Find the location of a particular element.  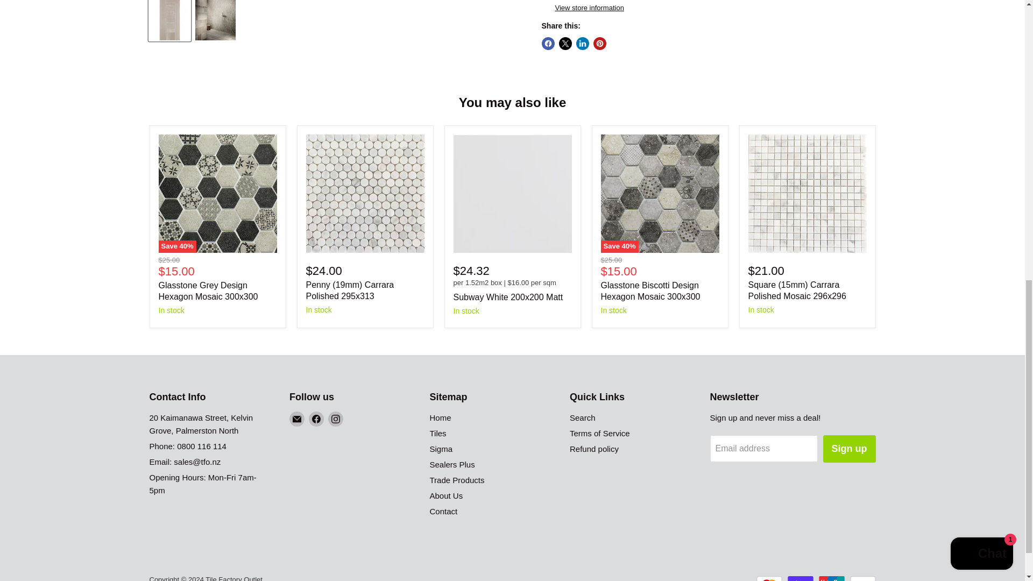

Instagram is located at coordinates (336, 419).